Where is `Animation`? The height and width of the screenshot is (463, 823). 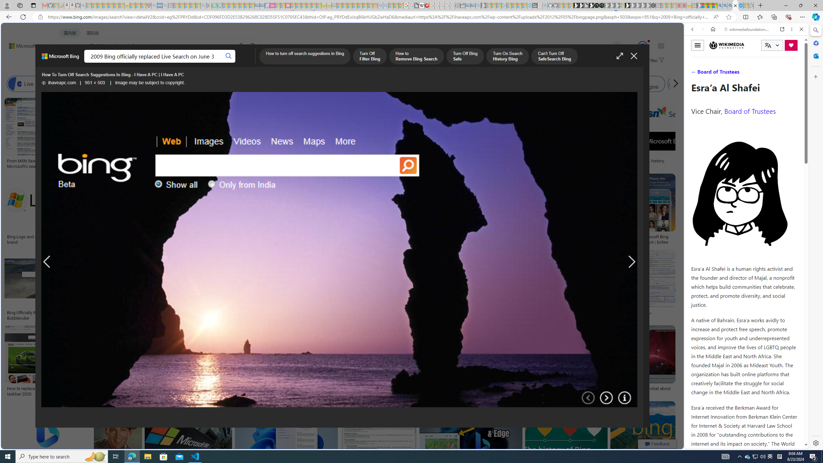
Animation is located at coordinates (649, 41).